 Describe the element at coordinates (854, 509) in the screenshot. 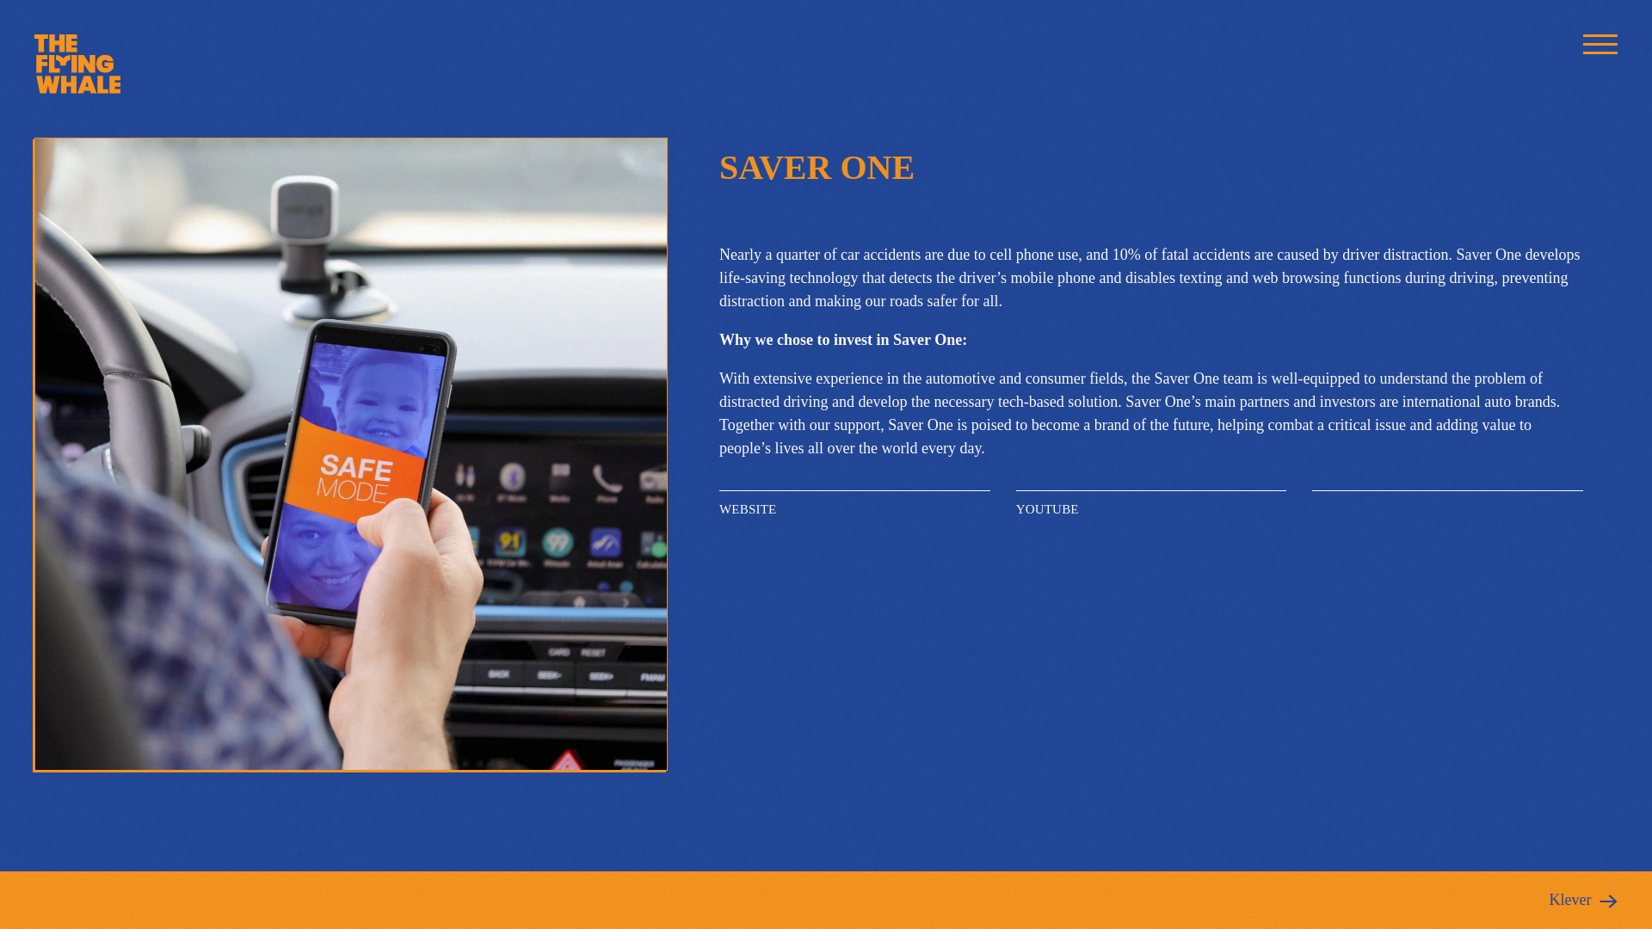

I see `WEBSITE` at that location.